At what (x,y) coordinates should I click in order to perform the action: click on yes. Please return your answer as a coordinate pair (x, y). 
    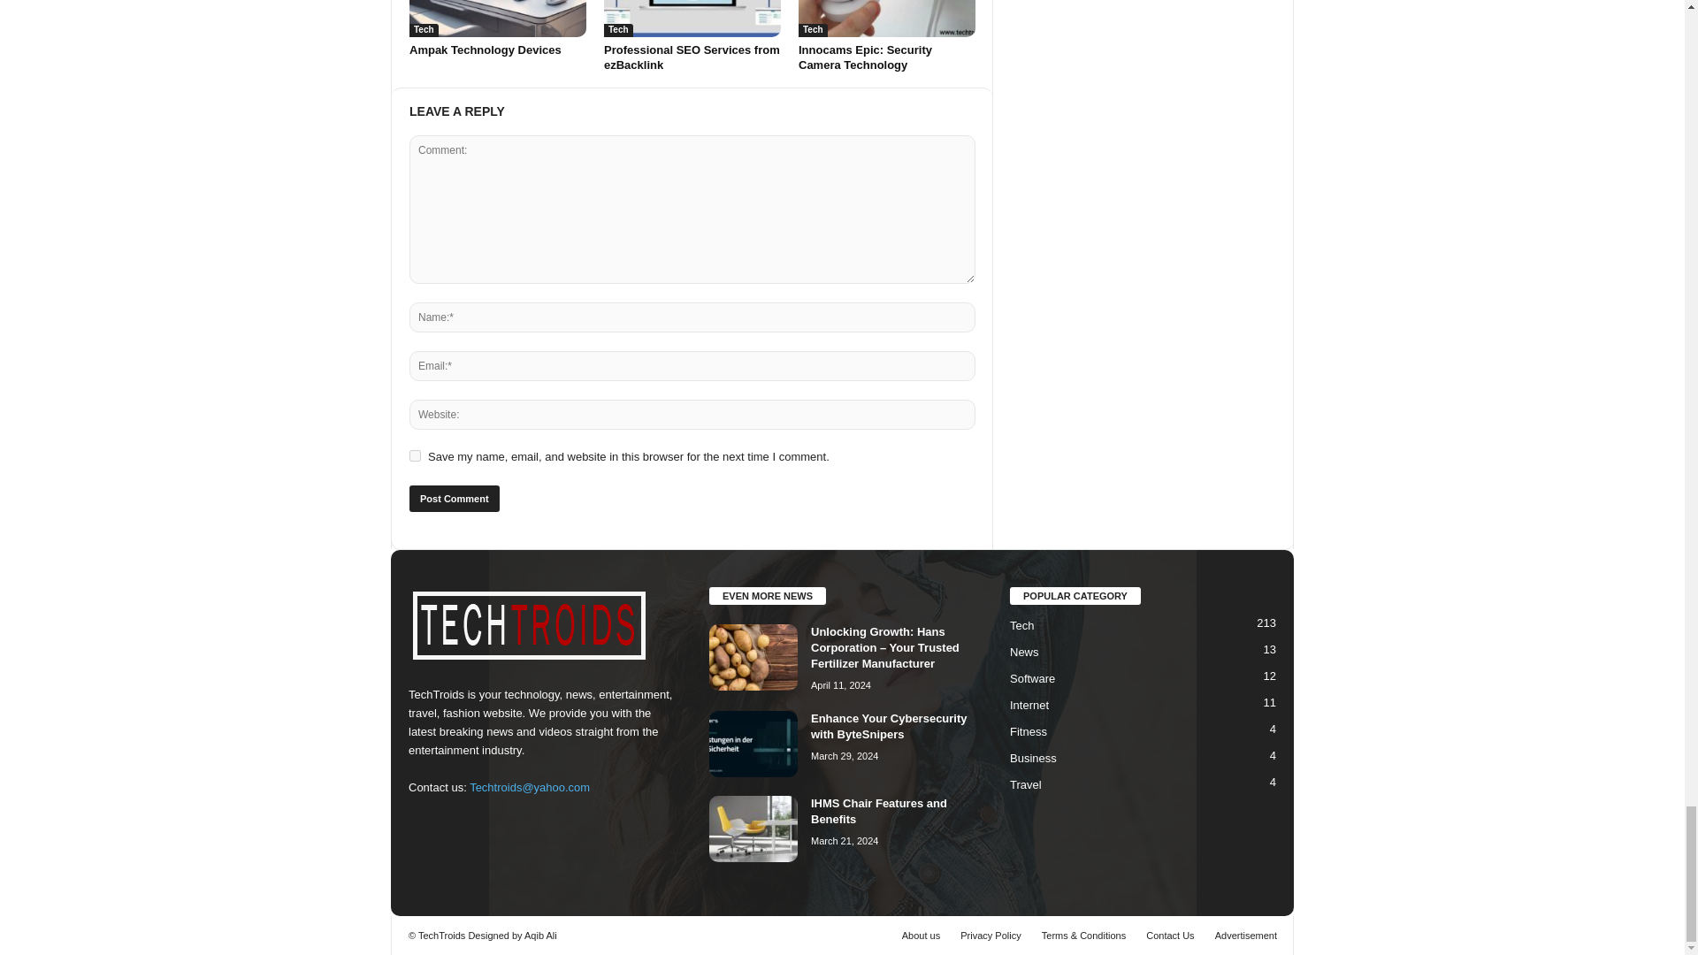
    Looking at the image, I should click on (415, 455).